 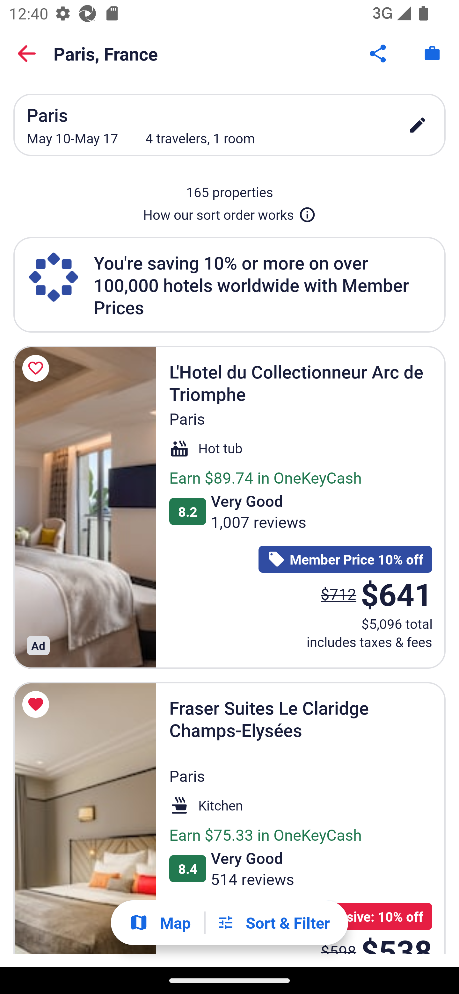 I want to click on Show map Map Show map Button, so click(x=160, y=923).